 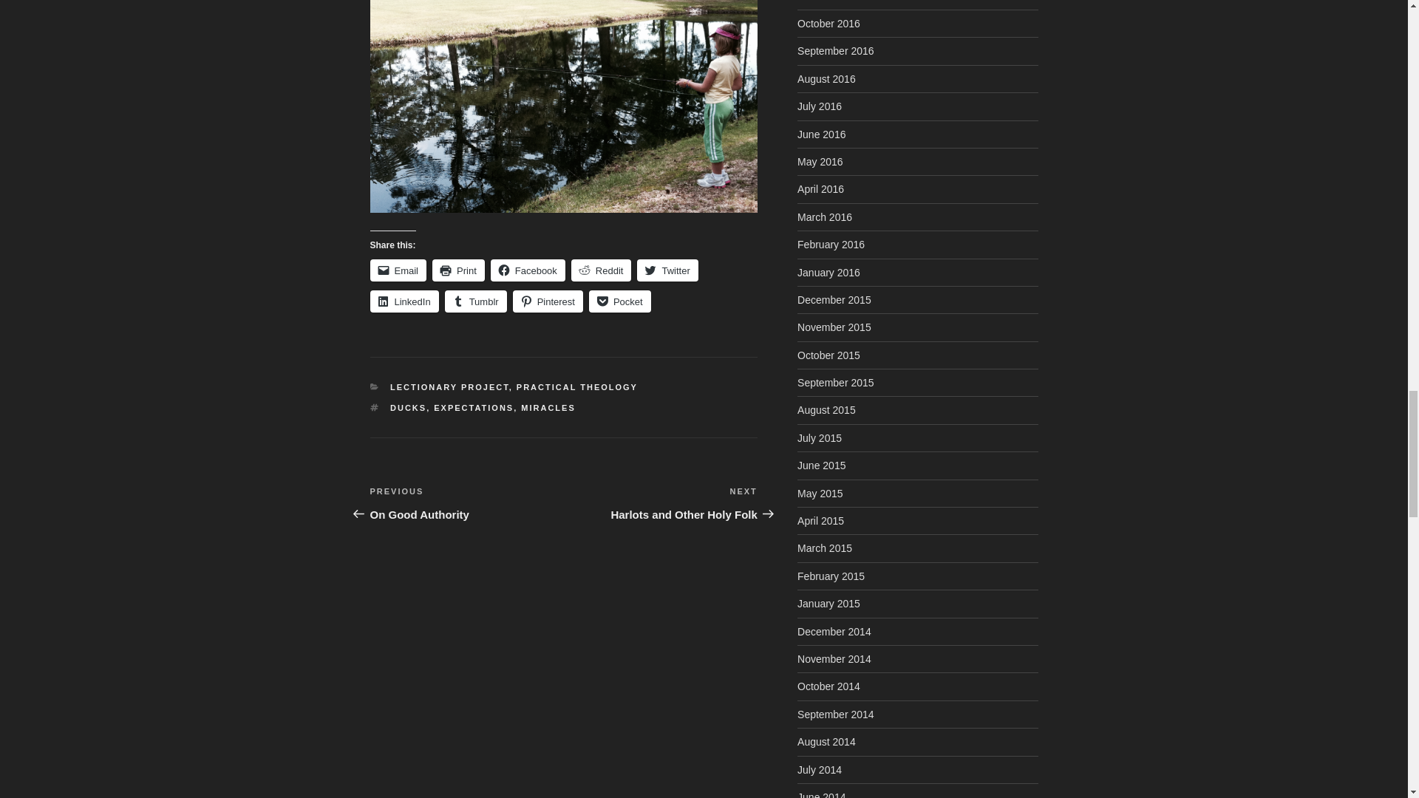 What do you see at coordinates (528, 270) in the screenshot?
I see `Click to share on Facebook` at bounding box center [528, 270].